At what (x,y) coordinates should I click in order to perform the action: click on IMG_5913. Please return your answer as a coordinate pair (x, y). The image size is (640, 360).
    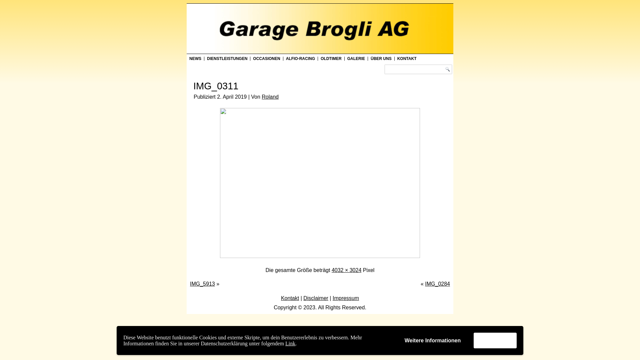
    Looking at the image, I should click on (203, 284).